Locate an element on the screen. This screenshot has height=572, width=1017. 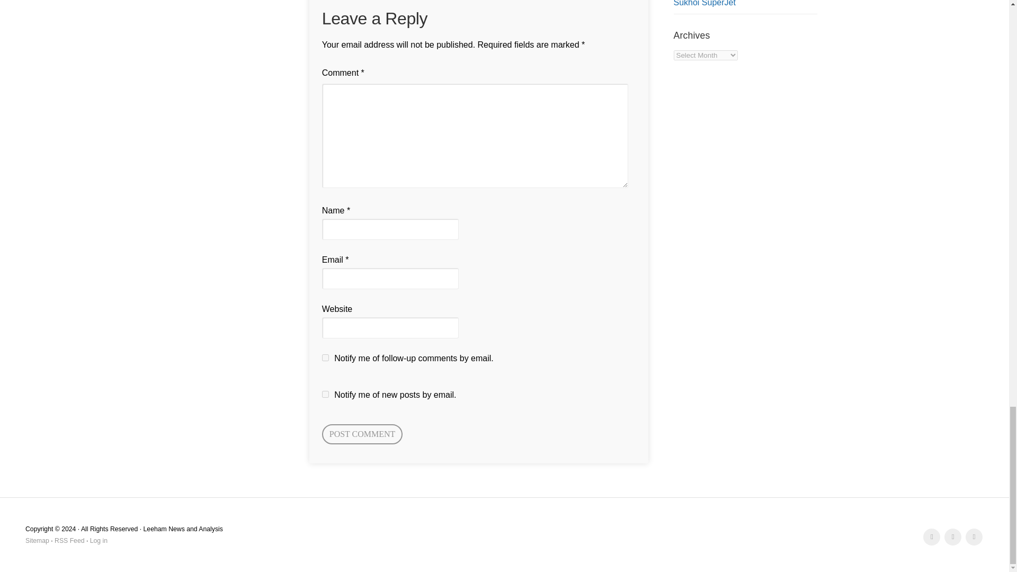
subscribe is located at coordinates (325, 394).